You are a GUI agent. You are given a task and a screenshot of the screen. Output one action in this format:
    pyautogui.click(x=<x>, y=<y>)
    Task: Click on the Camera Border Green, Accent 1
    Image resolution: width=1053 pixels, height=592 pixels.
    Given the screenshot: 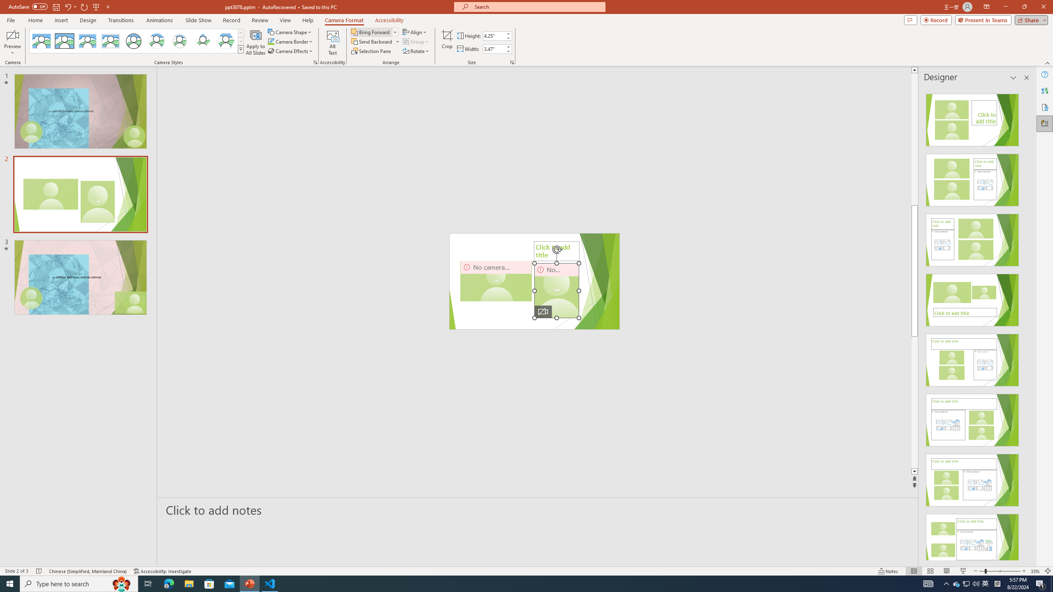 What is the action you would take?
    pyautogui.click(x=271, y=41)
    